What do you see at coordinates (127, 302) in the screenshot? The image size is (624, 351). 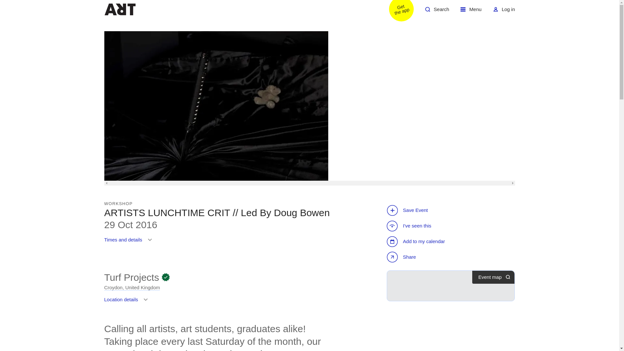 I see `Welcome to ArtRabbit` at bounding box center [127, 302].